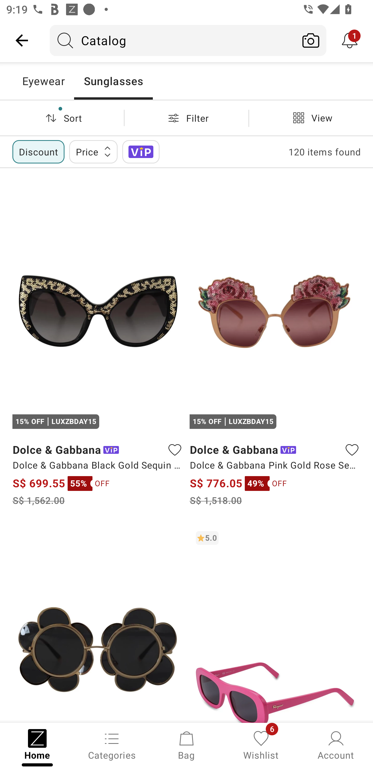 Image resolution: width=373 pixels, height=768 pixels. I want to click on Wishlist, 6 new notifications Wishlist, so click(261, 745).